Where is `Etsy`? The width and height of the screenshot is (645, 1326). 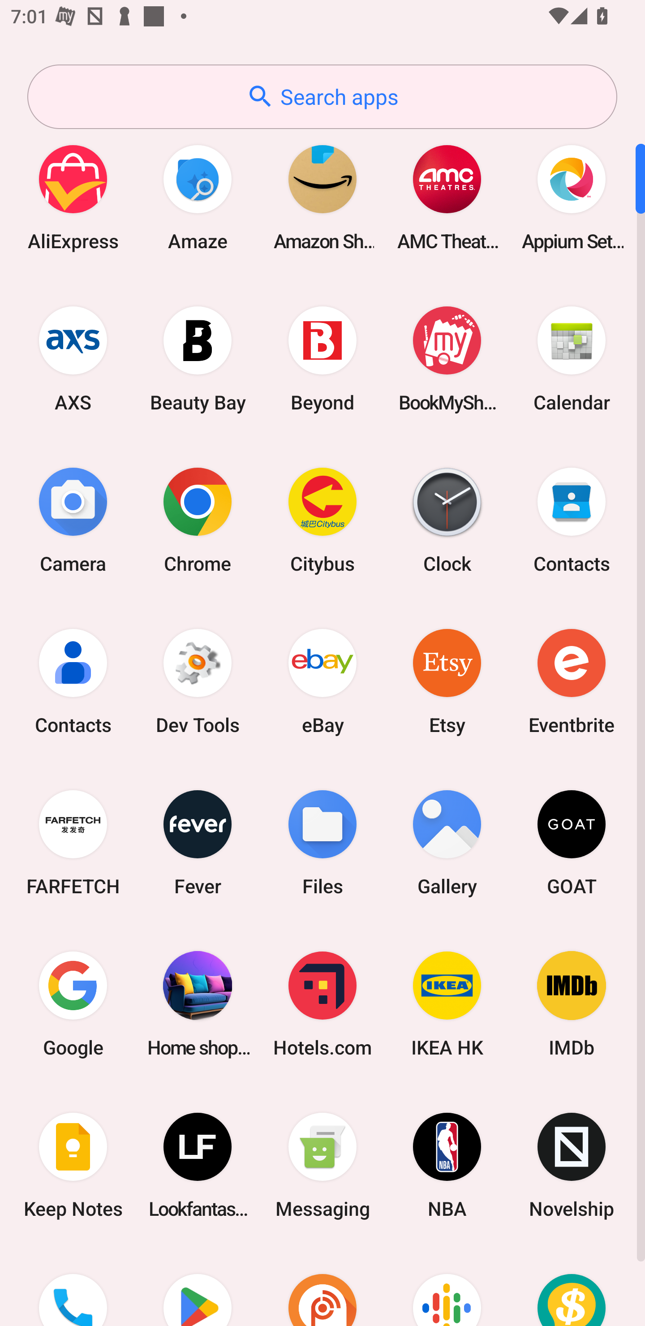
Etsy is located at coordinates (447, 681).